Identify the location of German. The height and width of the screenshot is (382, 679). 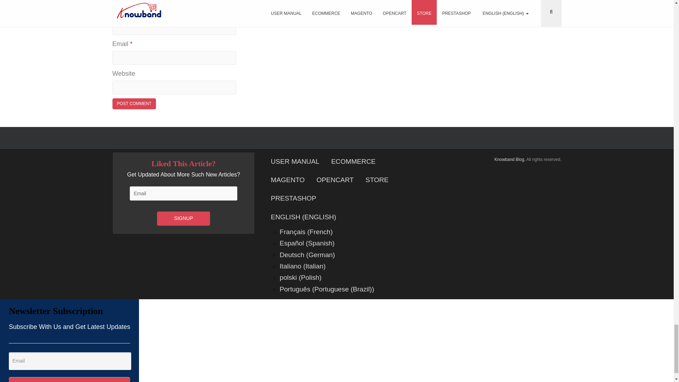
(307, 255).